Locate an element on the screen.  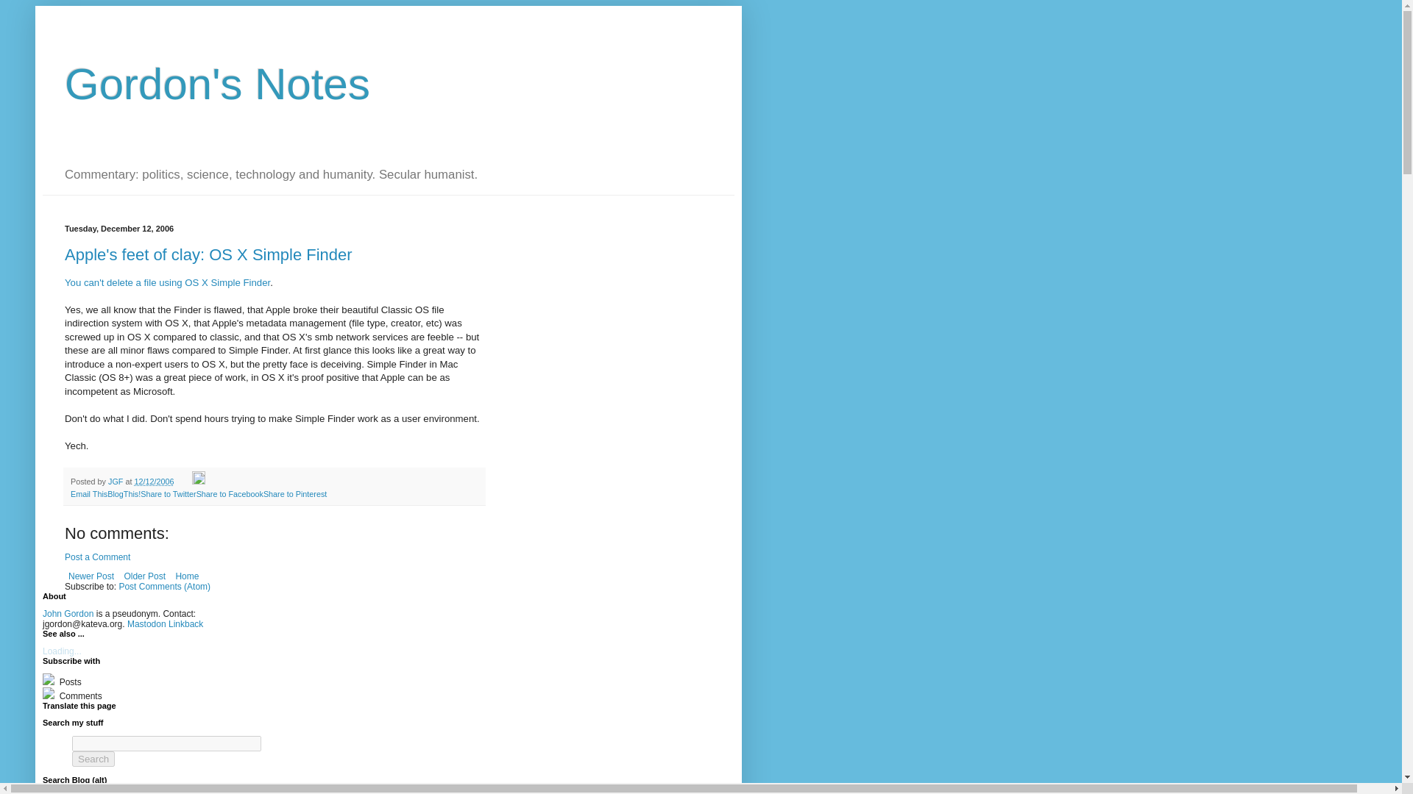
Email This is located at coordinates (88, 494).